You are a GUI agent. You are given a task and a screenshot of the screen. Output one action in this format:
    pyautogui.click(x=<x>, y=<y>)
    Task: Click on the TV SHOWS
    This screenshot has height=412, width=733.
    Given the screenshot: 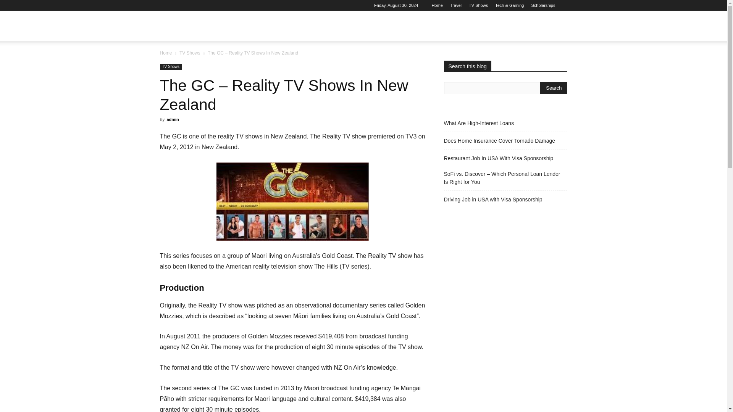 What is the action you would take?
    pyautogui.click(x=310, y=26)
    